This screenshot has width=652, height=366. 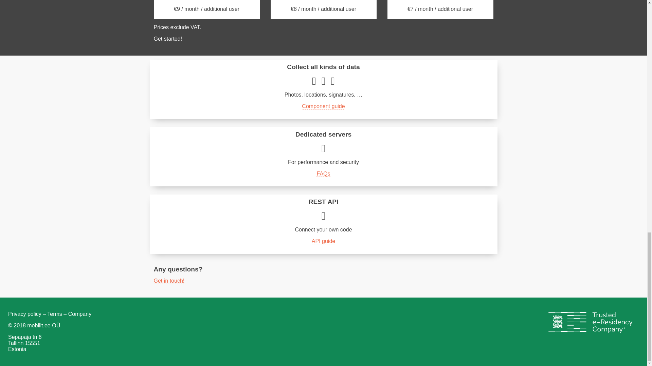 What do you see at coordinates (24, 314) in the screenshot?
I see `Privacy policy` at bounding box center [24, 314].